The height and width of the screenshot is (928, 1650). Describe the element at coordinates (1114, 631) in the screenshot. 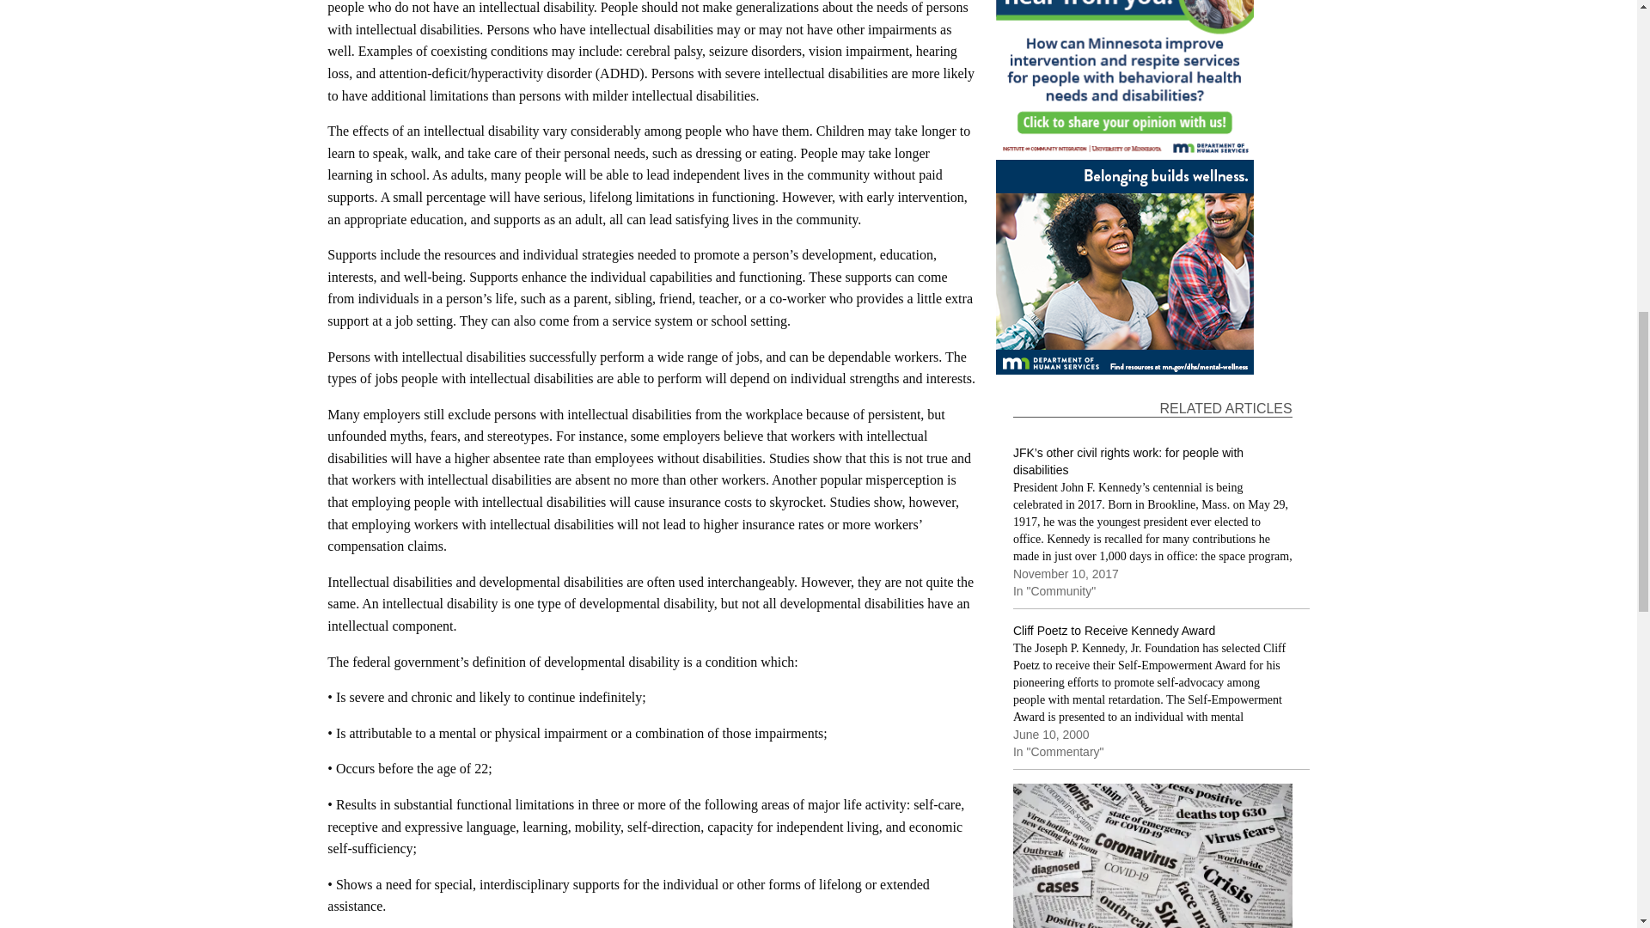

I see `Cliff Poetz to Receive Kennedy Award` at that location.